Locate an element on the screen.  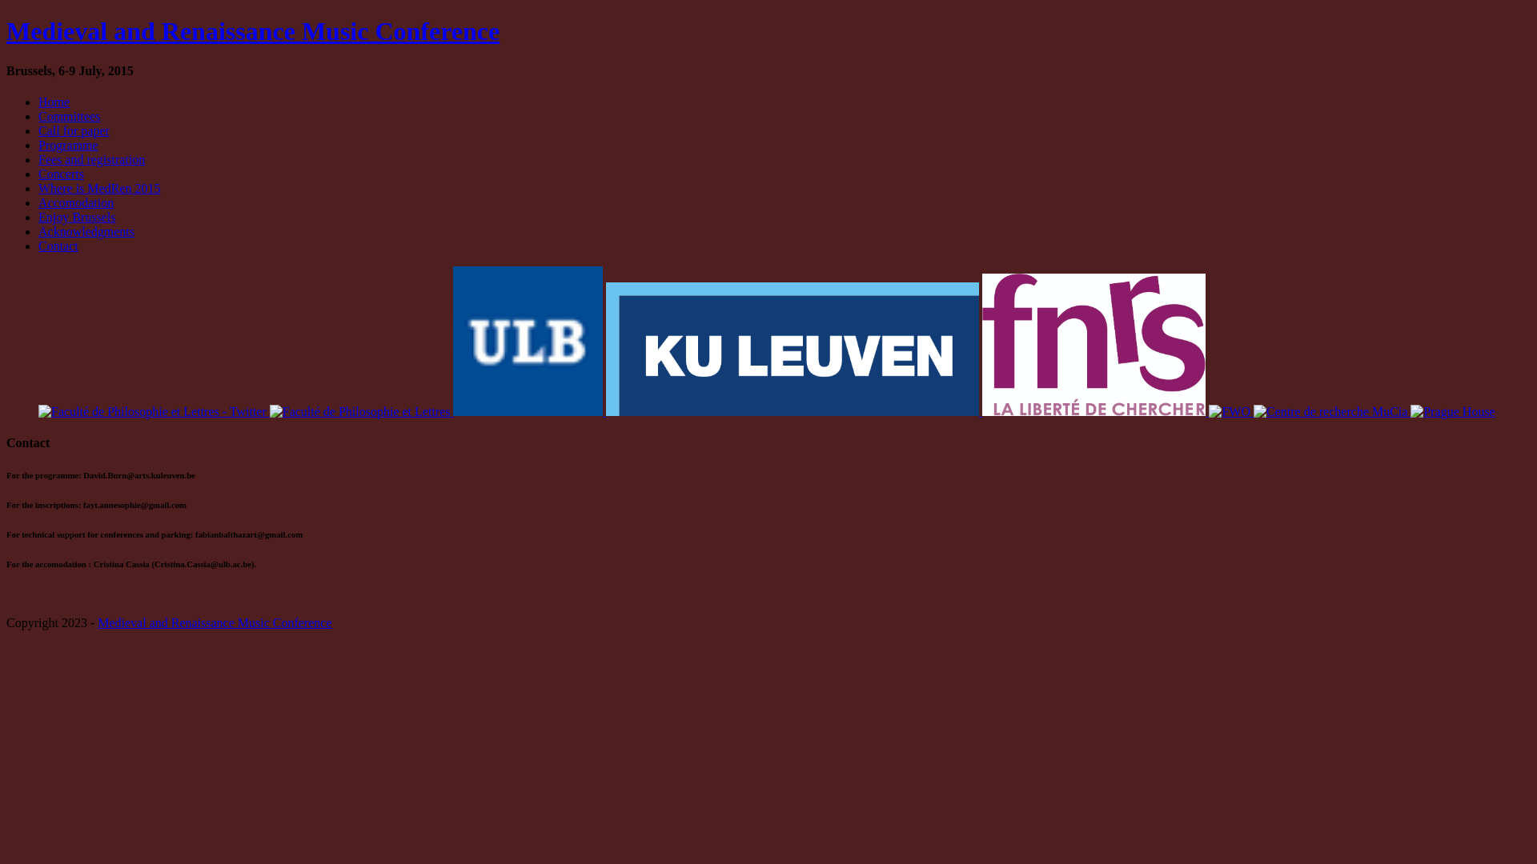
Concerts is located at coordinates (61, 174).